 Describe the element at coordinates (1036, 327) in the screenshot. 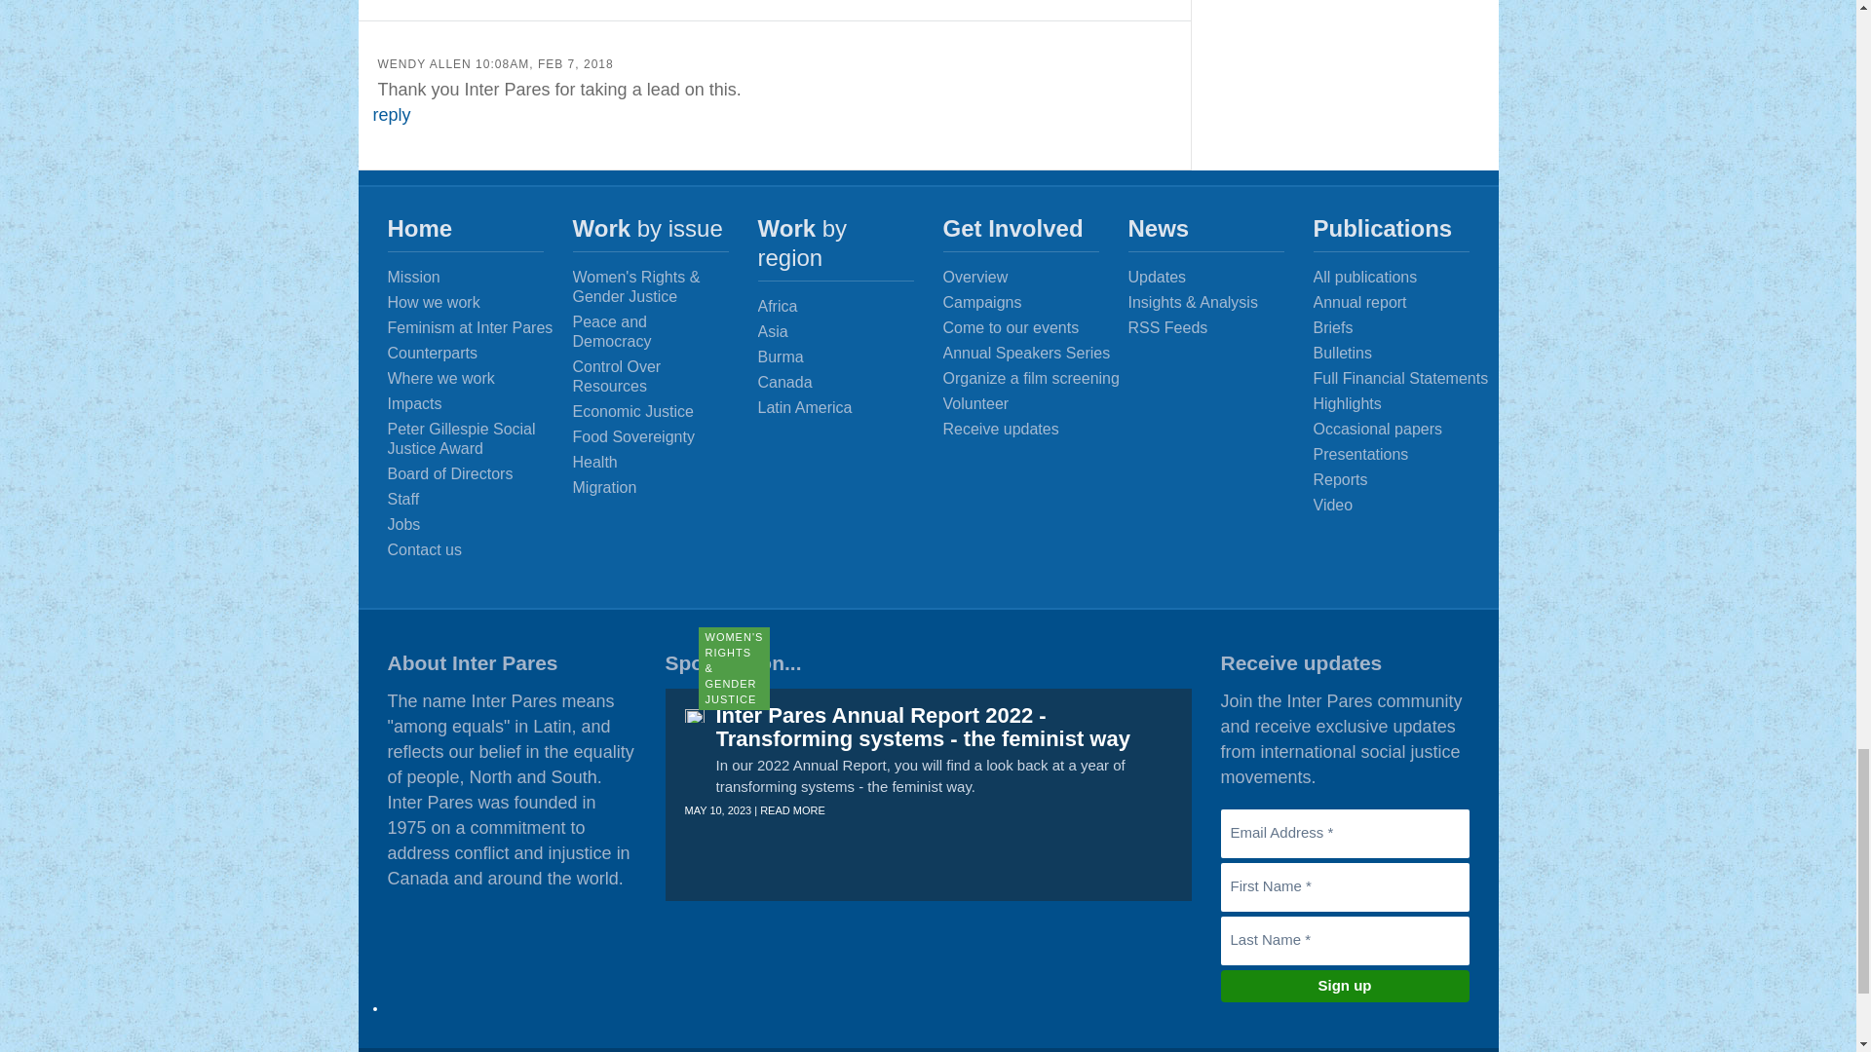

I see `Upcoming events` at that location.